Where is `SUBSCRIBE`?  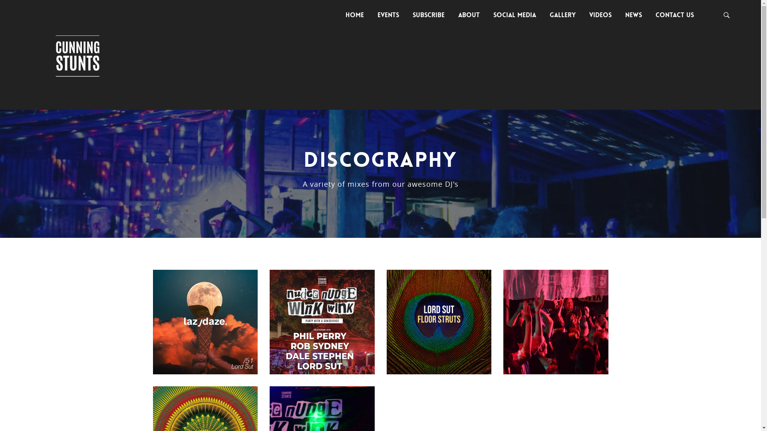 SUBSCRIBE is located at coordinates (428, 15).